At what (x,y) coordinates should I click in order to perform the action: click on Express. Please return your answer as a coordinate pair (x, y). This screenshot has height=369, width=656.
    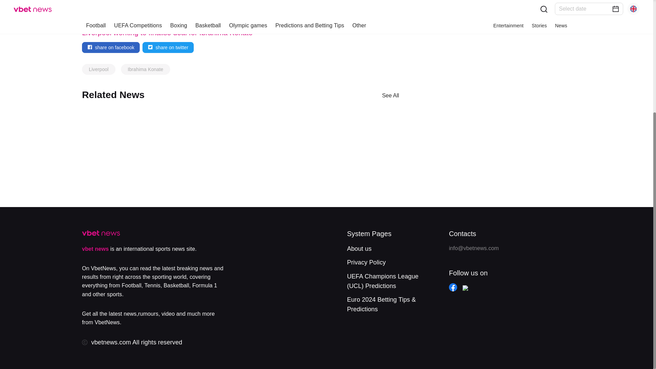
    Looking at the image, I should click on (275, 23).